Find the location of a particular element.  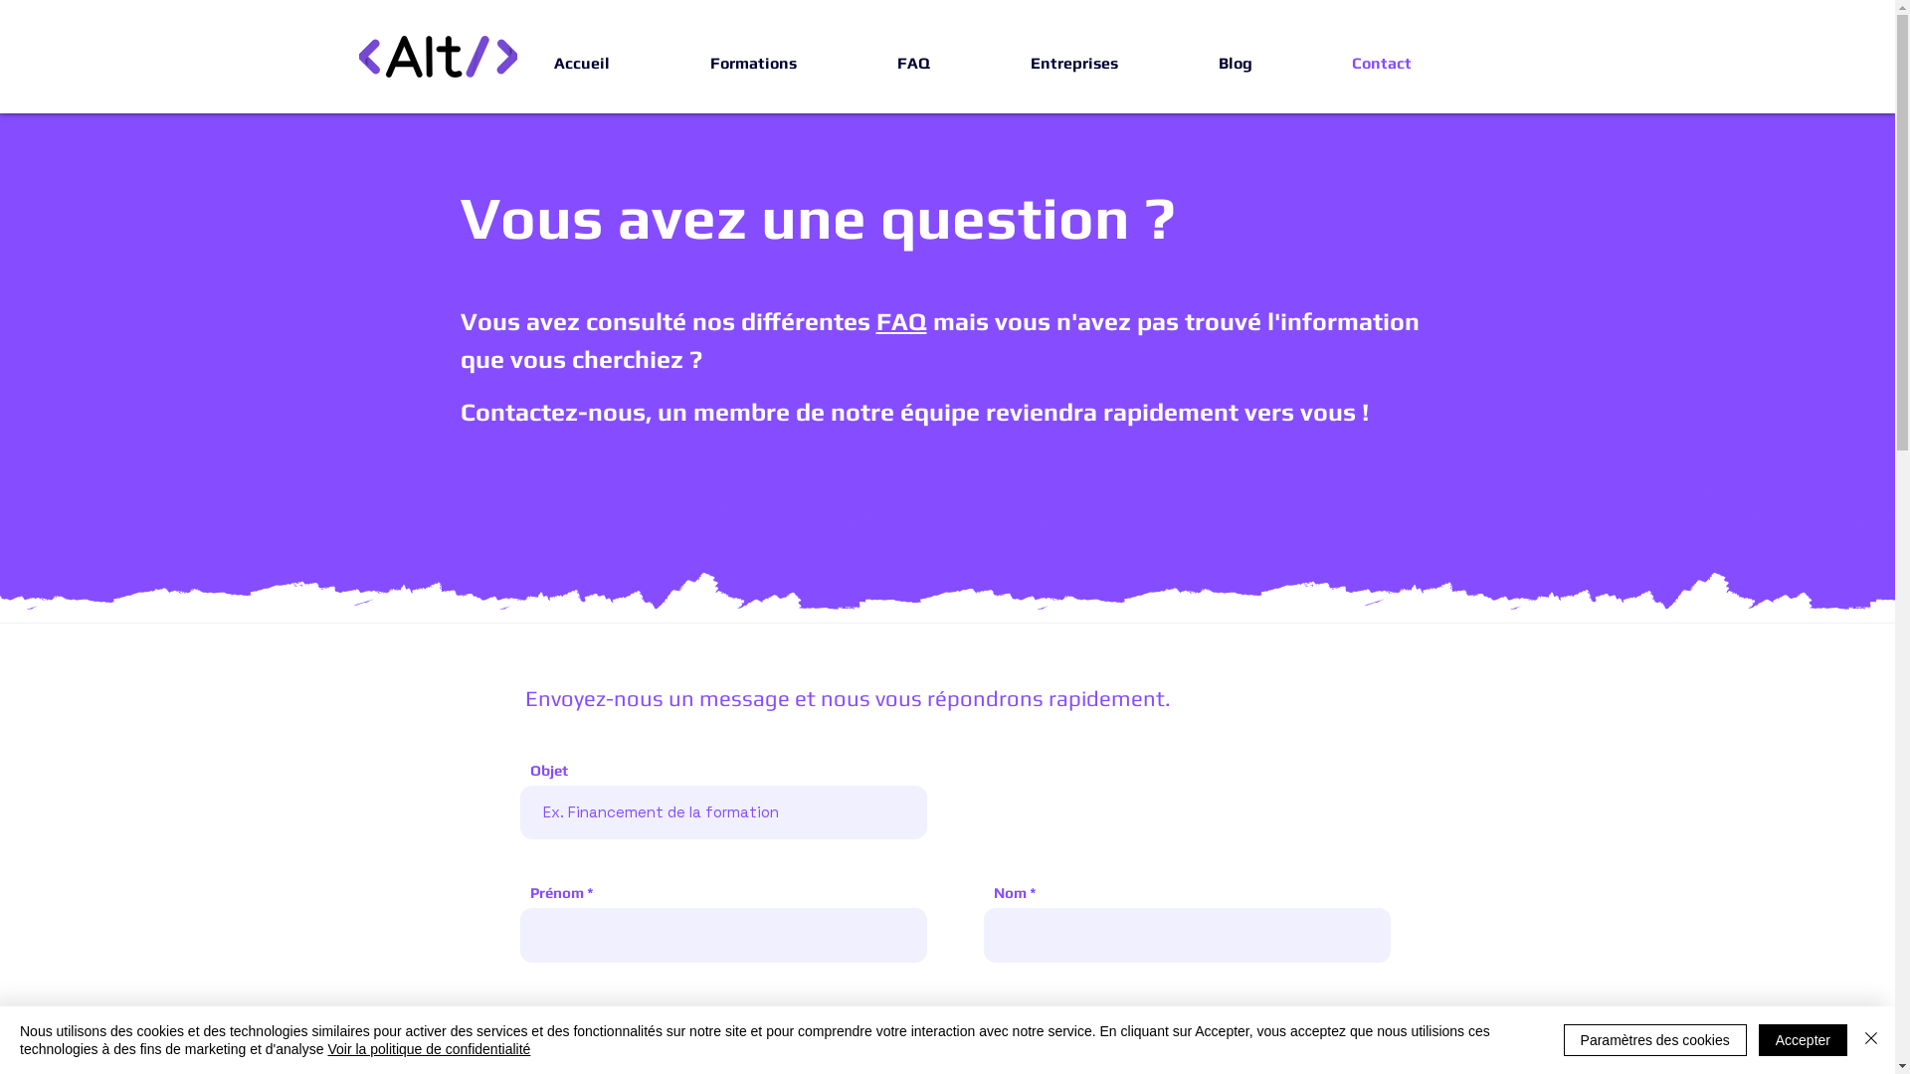

Contact is located at coordinates (1347, 64).